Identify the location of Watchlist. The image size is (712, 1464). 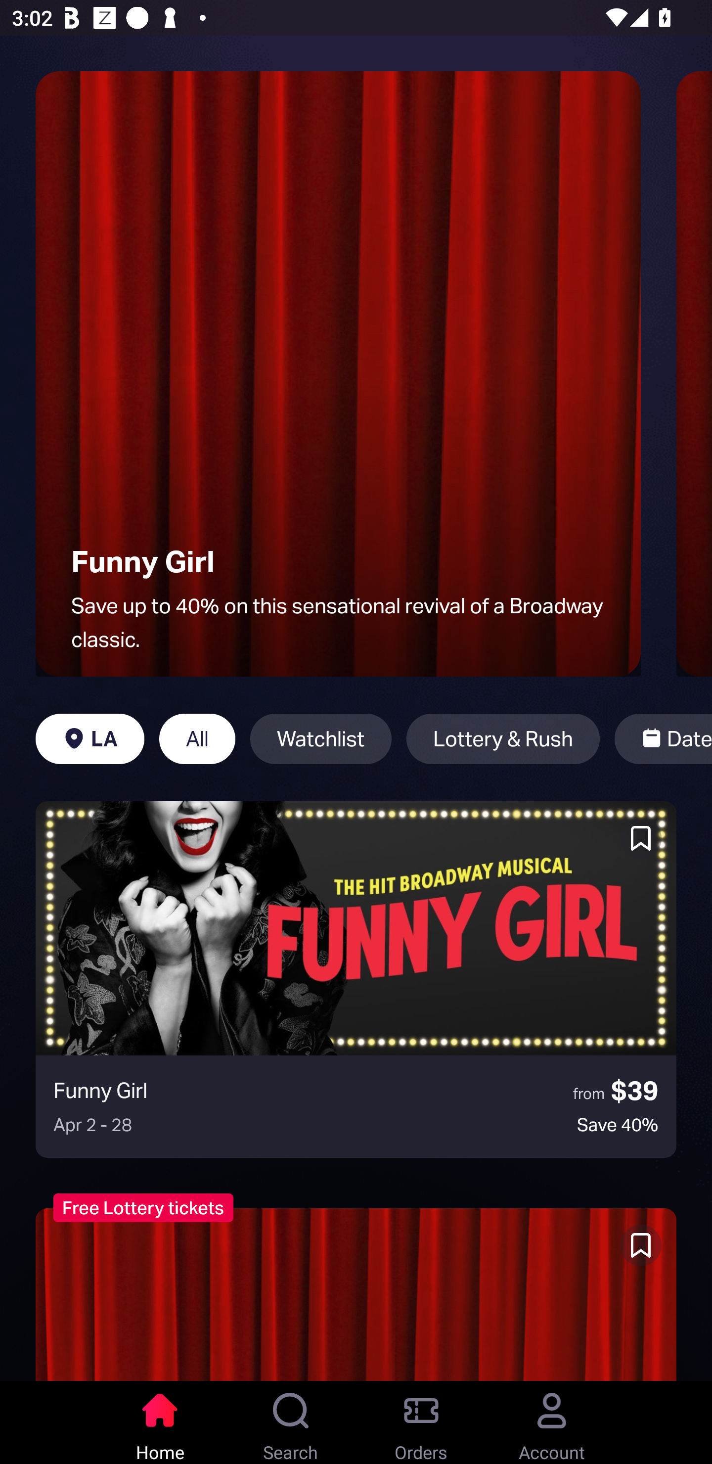
(320, 739).